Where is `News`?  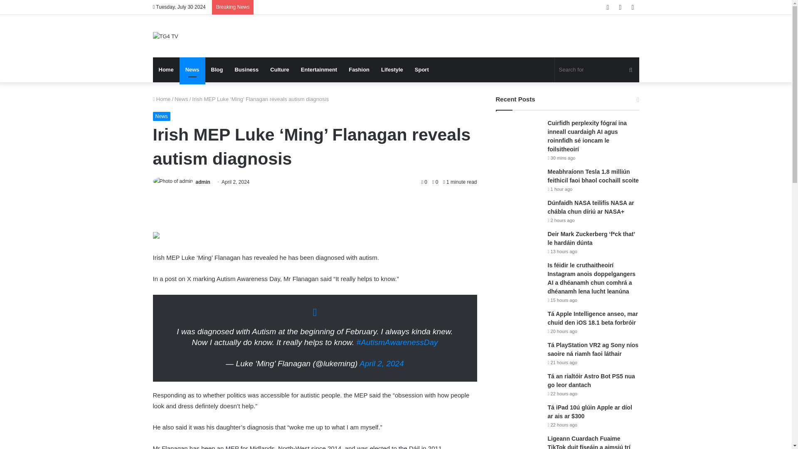
News is located at coordinates (192, 70).